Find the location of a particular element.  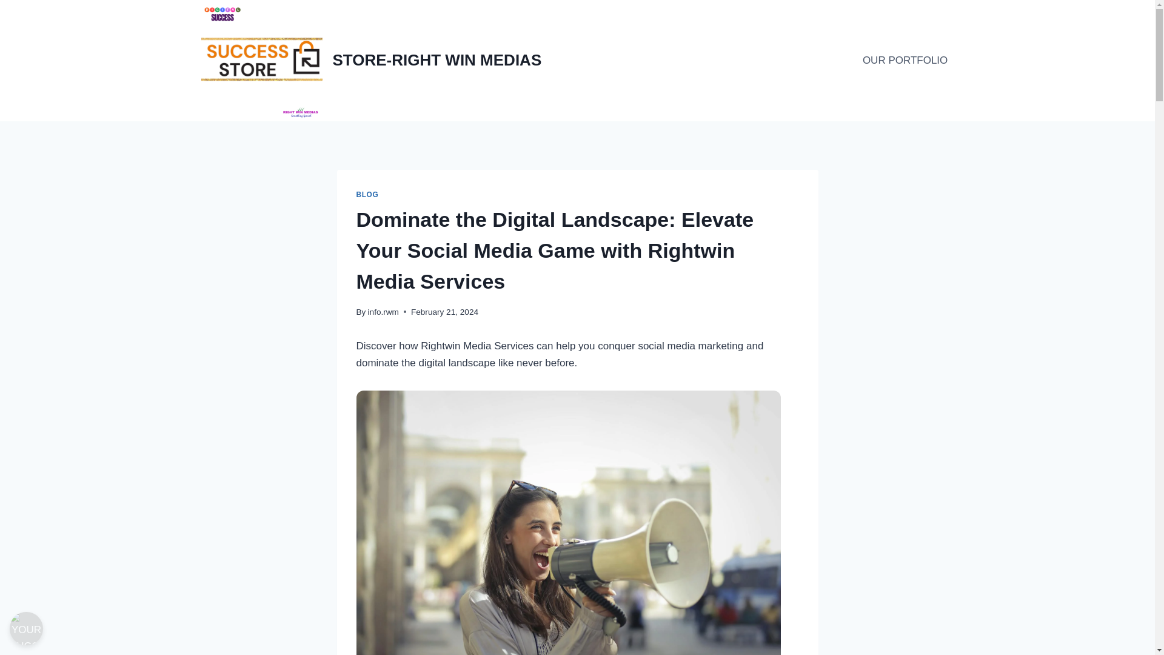

OUR PORTFOLIO is located at coordinates (906, 61).